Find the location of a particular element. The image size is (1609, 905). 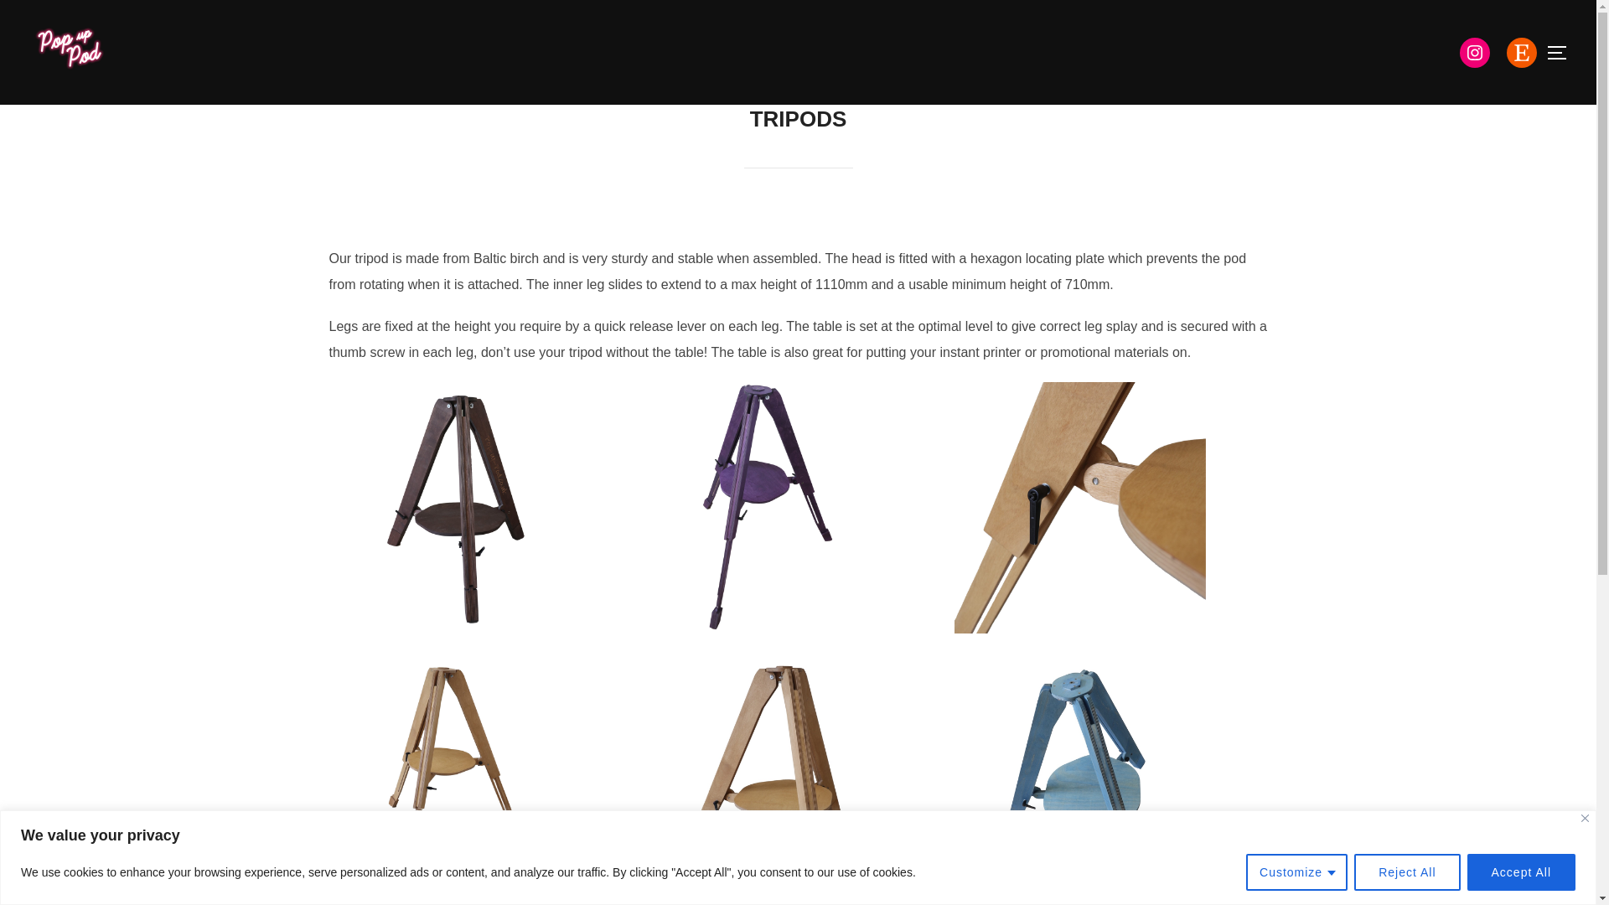

Instagram is located at coordinates (1474, 52).